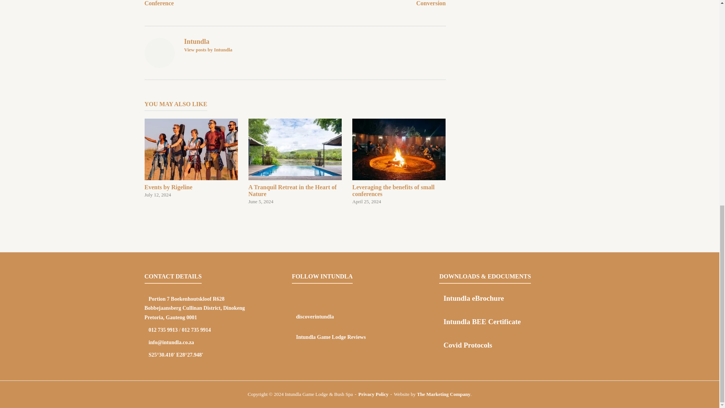 The height and width of the screenshot is (408, 725). I want to click on A Tranquil Retreat in the Heart of Nature, so click(173, 276).